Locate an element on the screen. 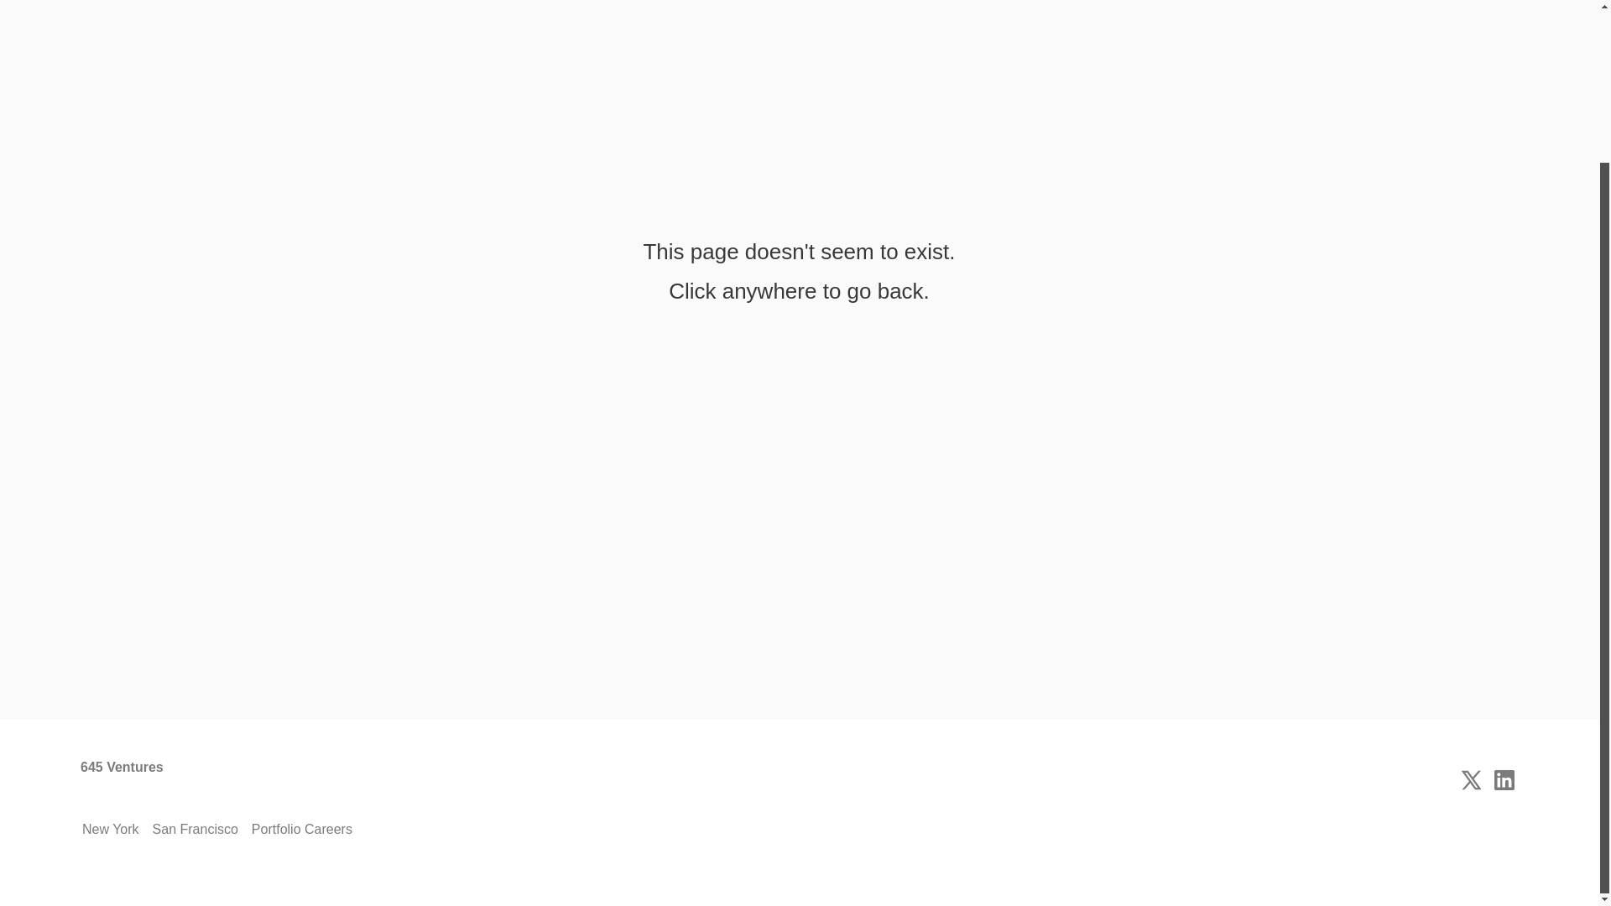 This screenshot has width=1611, height=906. LinkedIn is located at coordinates (1504, 780).